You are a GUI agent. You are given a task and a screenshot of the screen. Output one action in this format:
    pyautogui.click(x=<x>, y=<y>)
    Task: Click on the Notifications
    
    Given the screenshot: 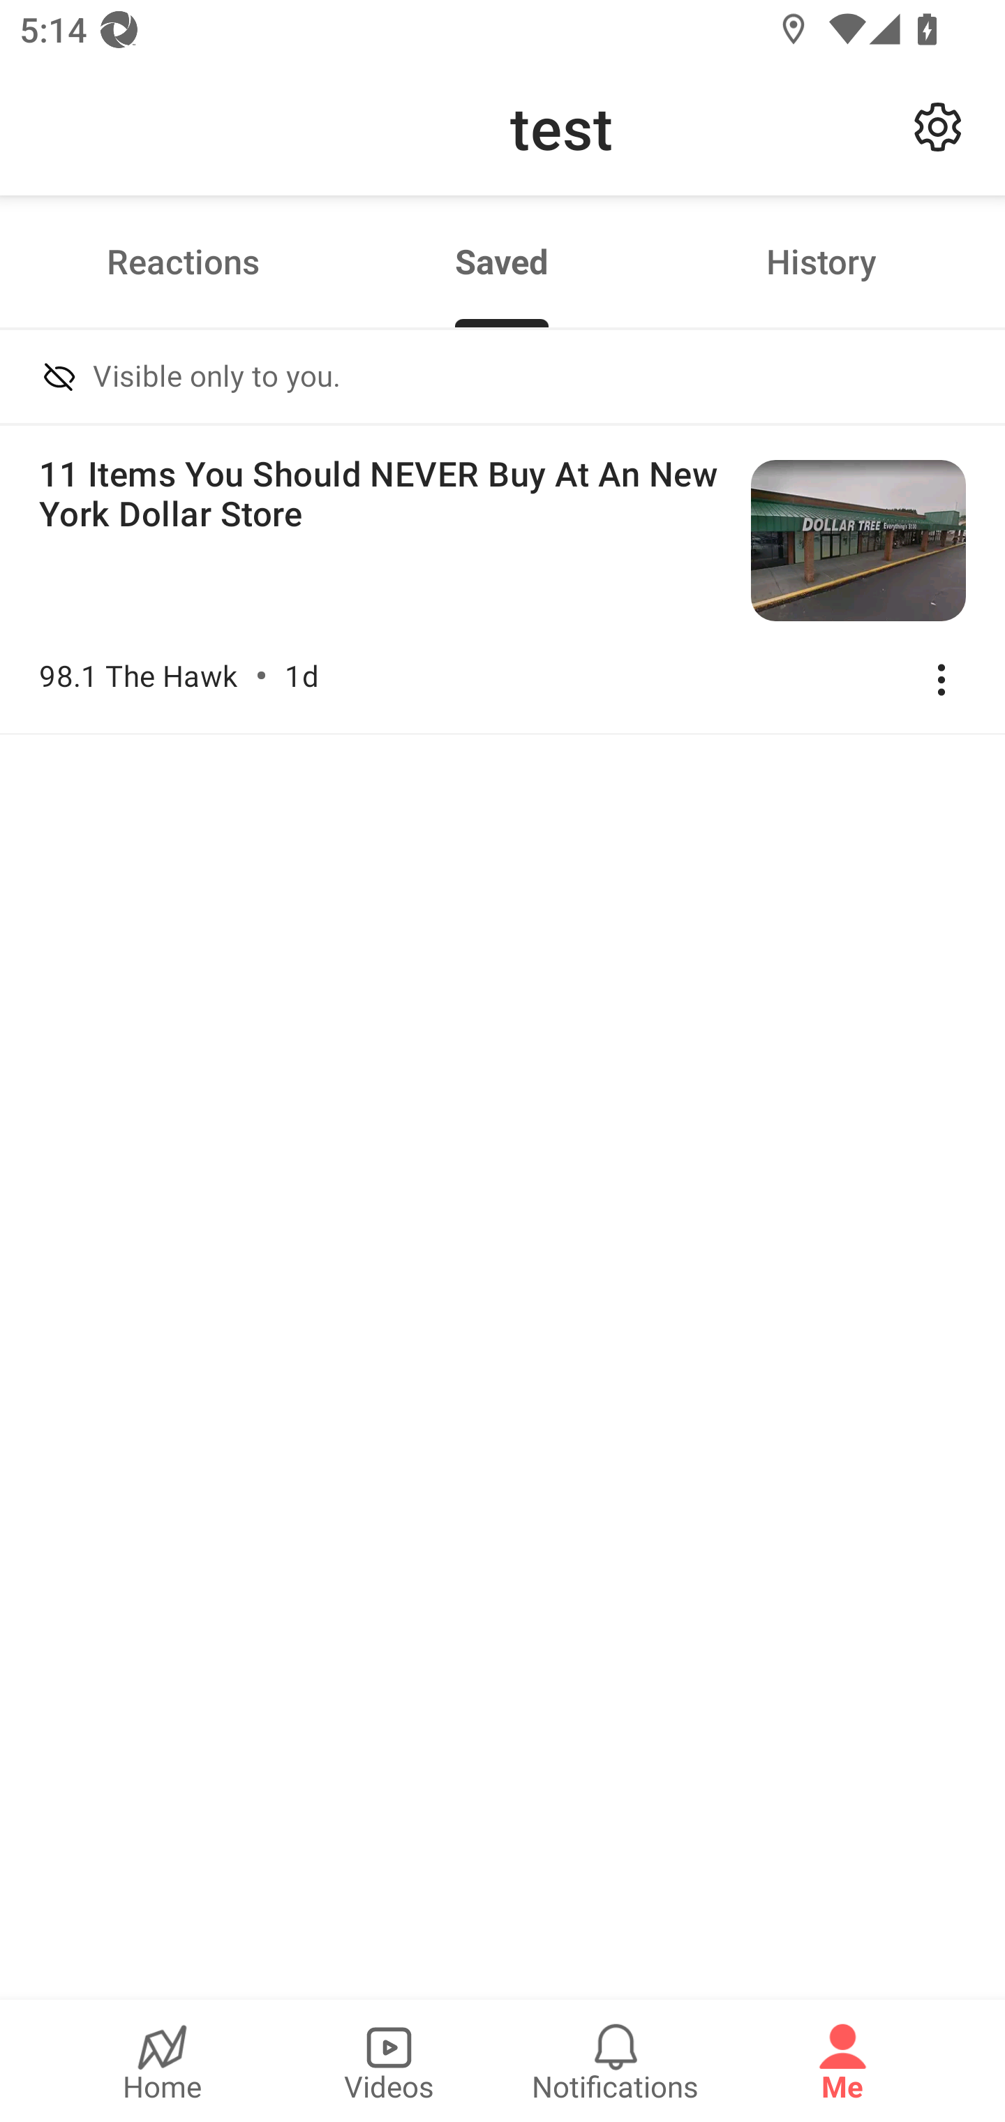 What is the action you would take?
    pyautogui.click(x=616, y=2061)
    